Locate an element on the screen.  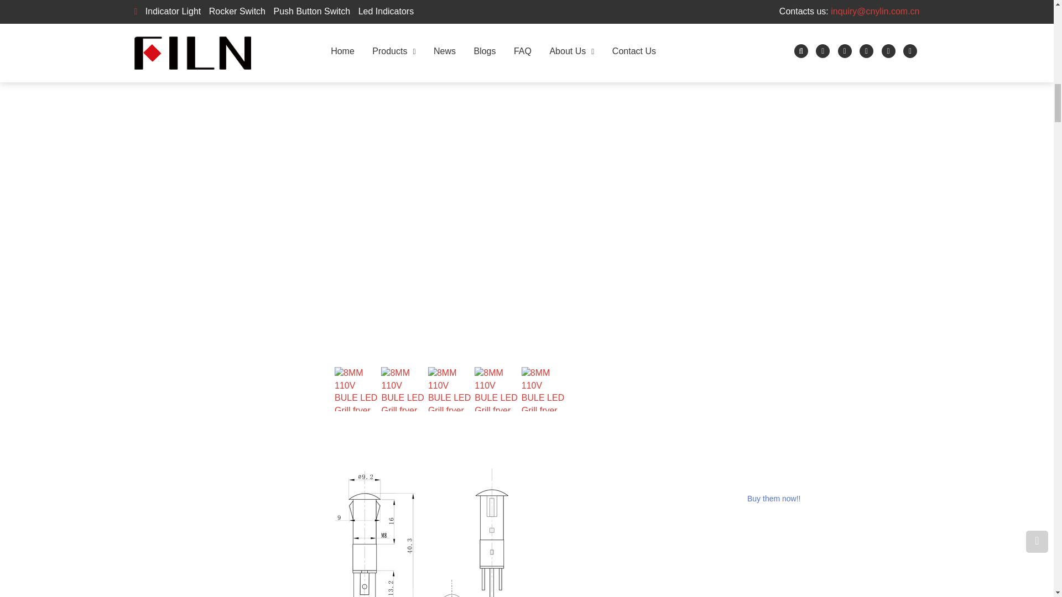
indicator light price is located at coordinates (477, 35).